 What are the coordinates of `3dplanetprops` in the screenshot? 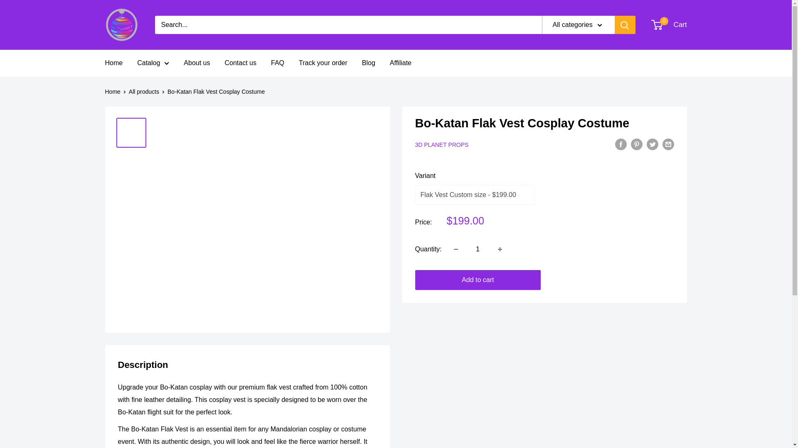 It's located at (121, 25).